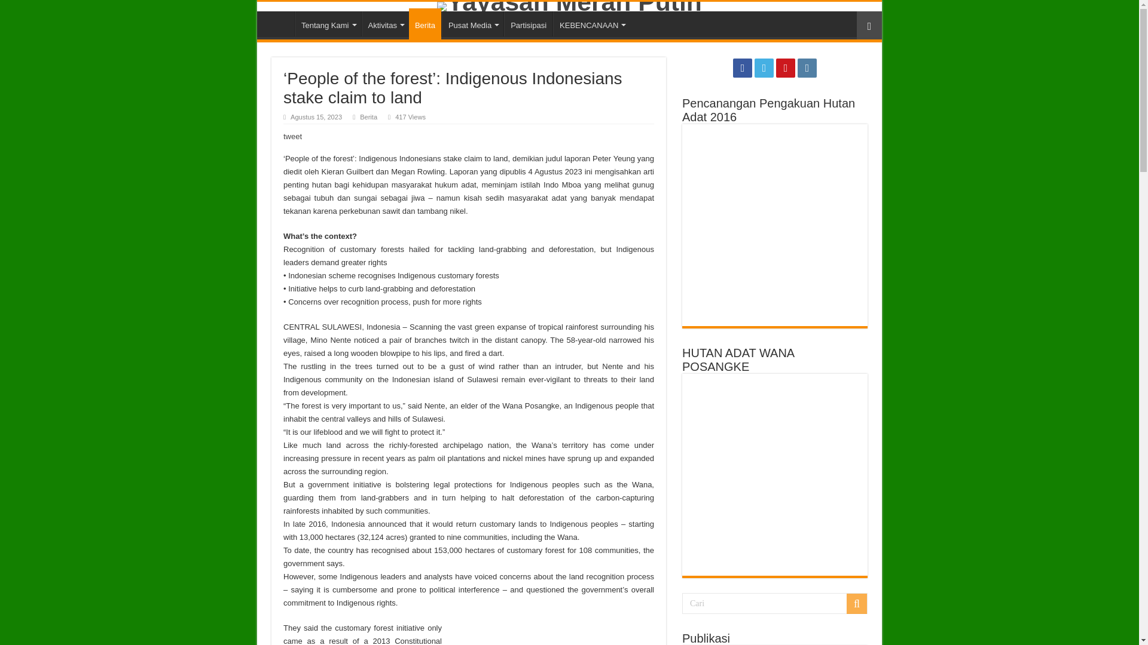 This screenshot has height=645, width=1148. What do you see at coordinates (764, 68) in the screenshot?
I see `Twitter` at bounding box center [764, 68].